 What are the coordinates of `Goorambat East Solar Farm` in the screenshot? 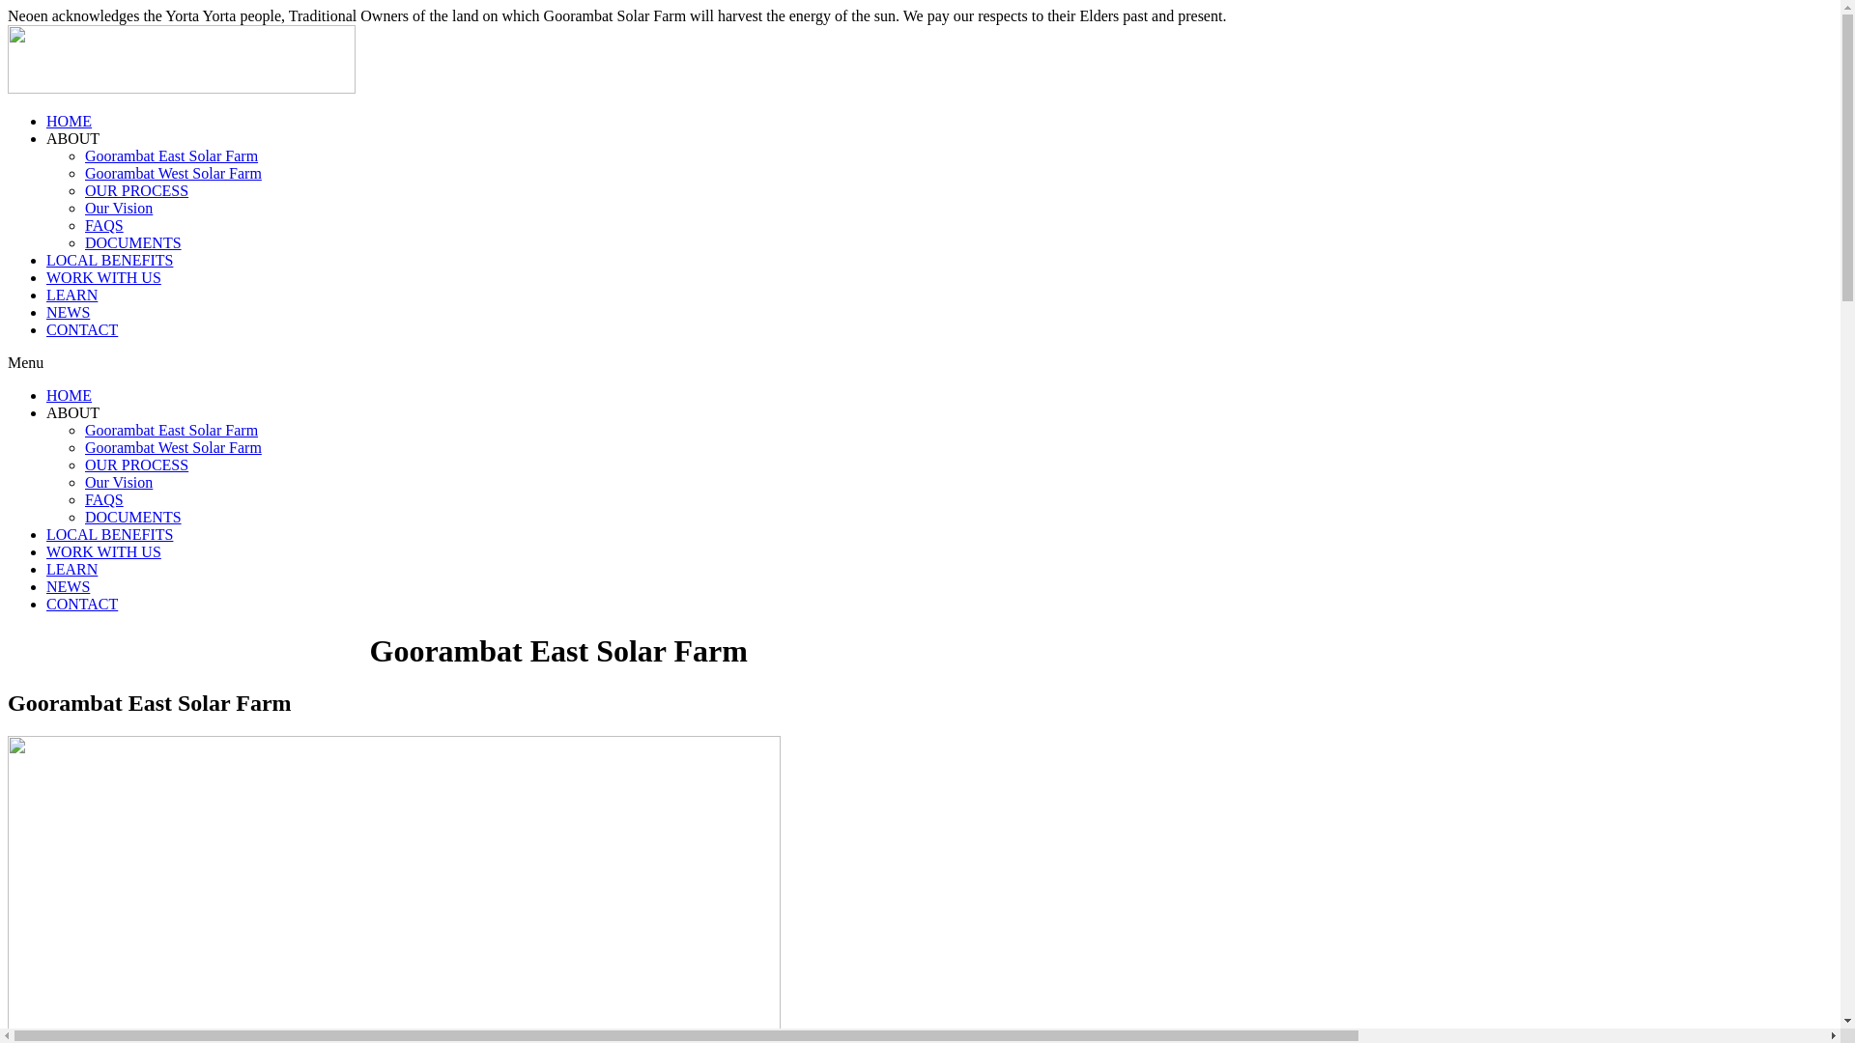 It's located at (172, 431).